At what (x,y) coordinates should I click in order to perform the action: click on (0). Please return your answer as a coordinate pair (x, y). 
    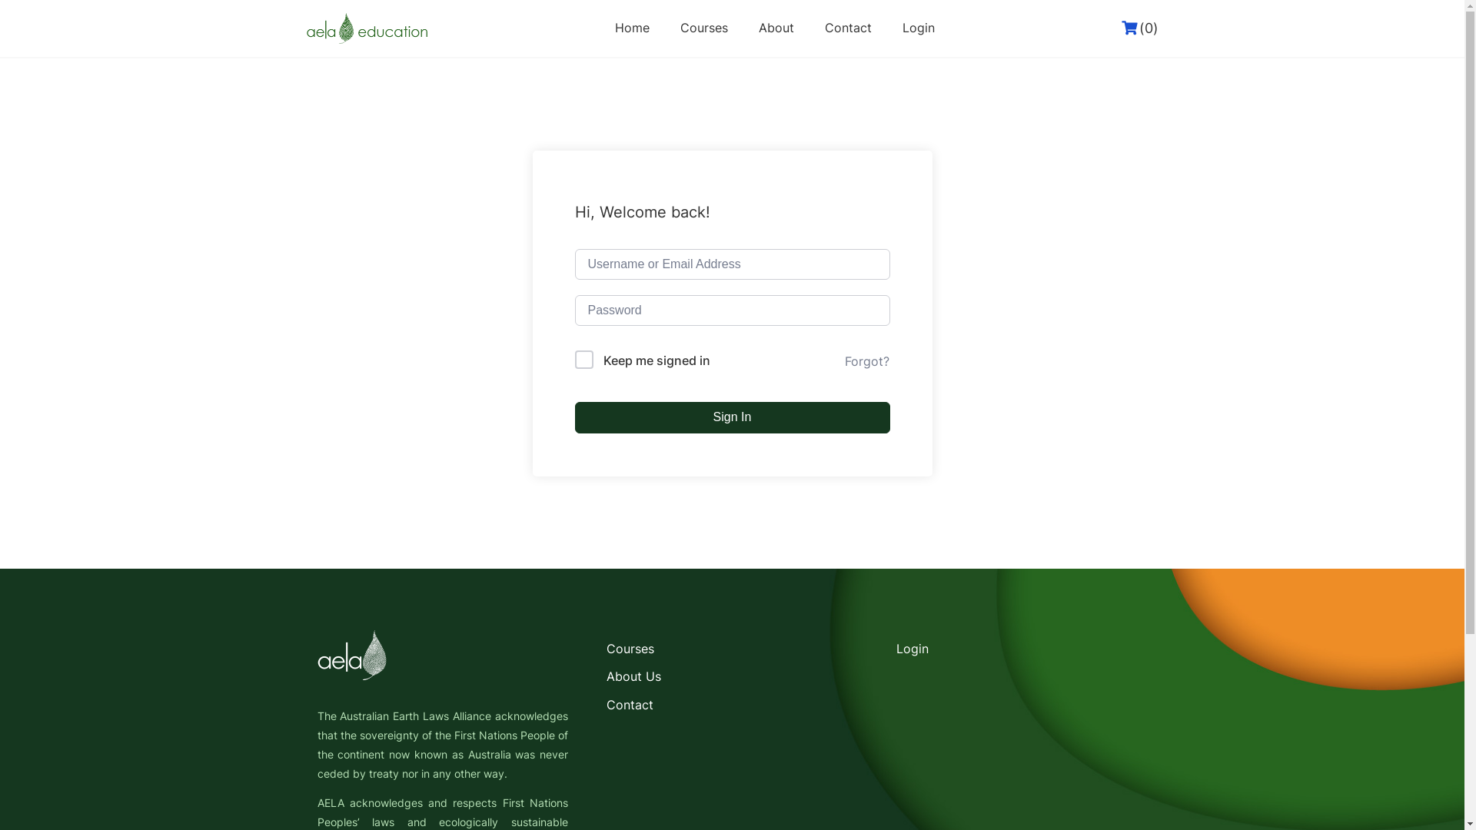
    Looking at the image, I should click on (1141, 28).